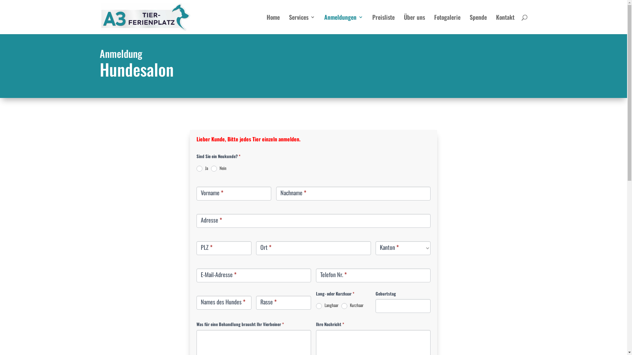 The width and height of the screenshot is (632, 355). I want to click on Spende, so click(478, 24).